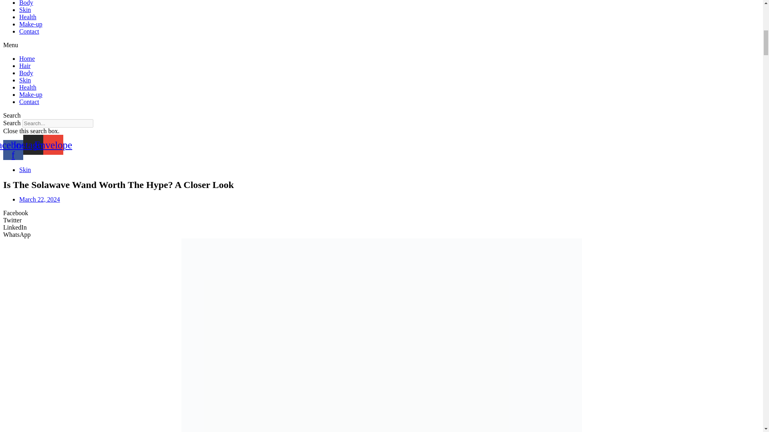 This screenshot has height=432, width=769. Describe the element at coordinates (28, 17) in the screenshot. I see `Health` at that location.